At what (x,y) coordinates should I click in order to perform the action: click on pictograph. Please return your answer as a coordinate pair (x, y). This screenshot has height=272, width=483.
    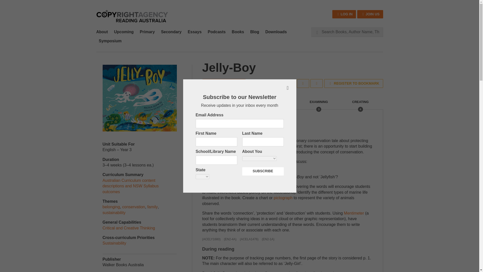
    Looking at the image, I should click on (283, 197).